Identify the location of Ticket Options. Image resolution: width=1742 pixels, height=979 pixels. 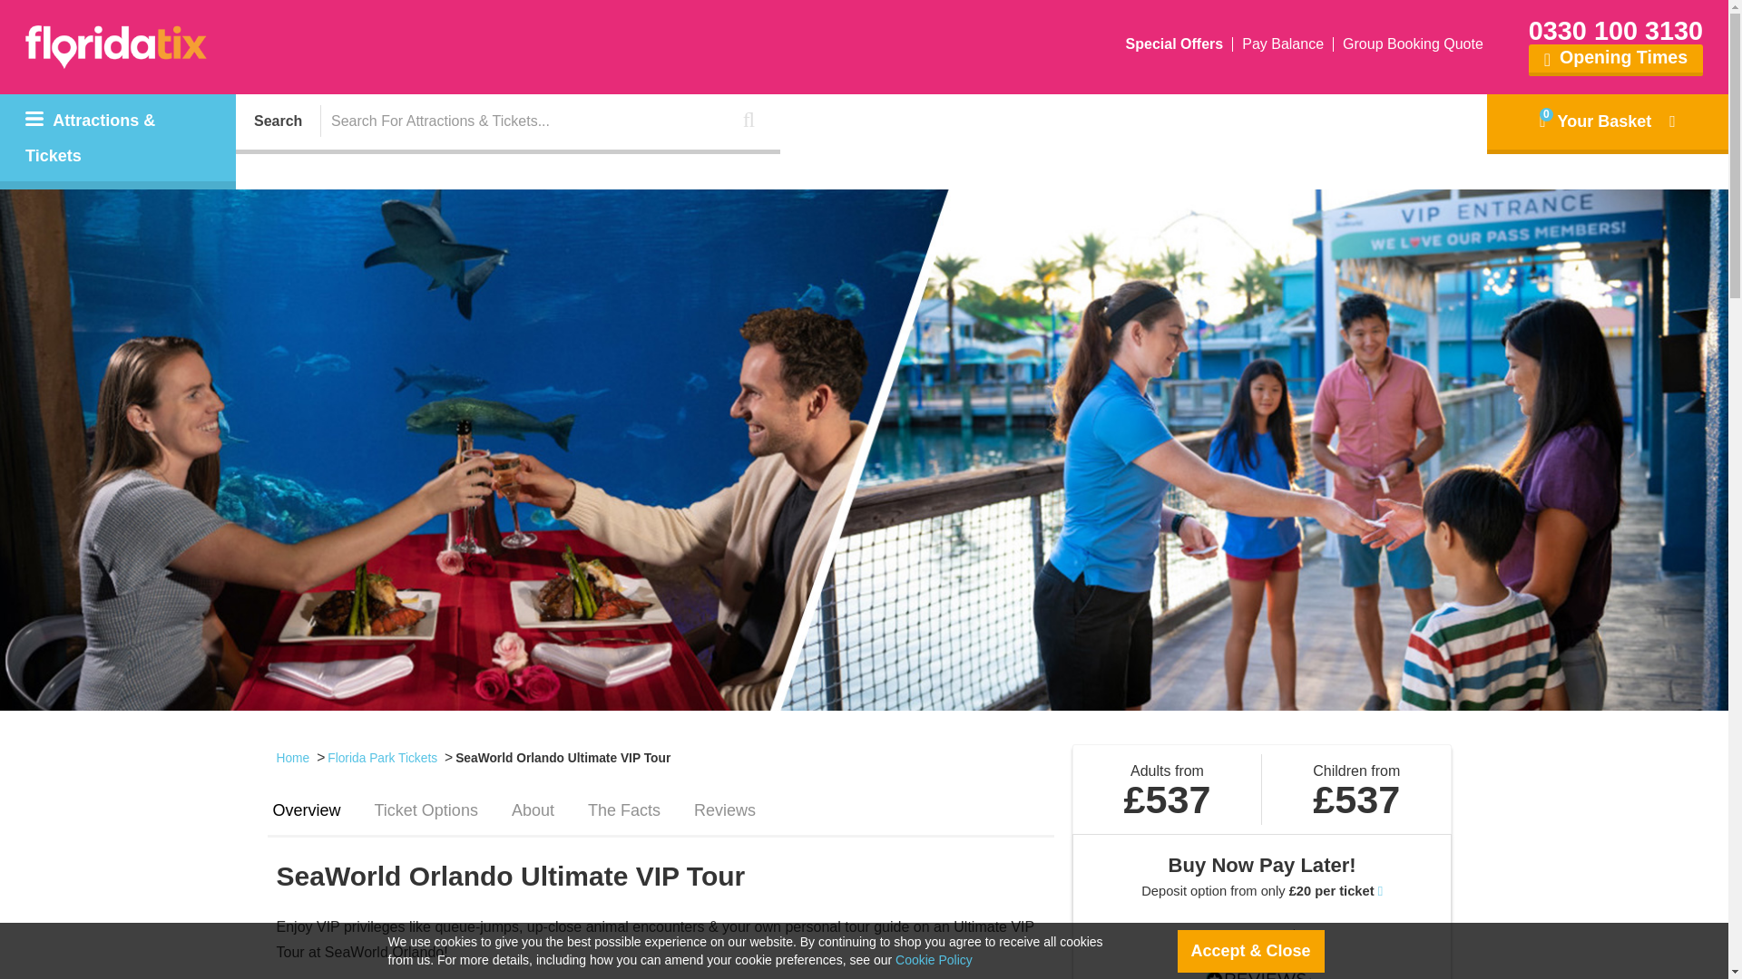
(426, 816).